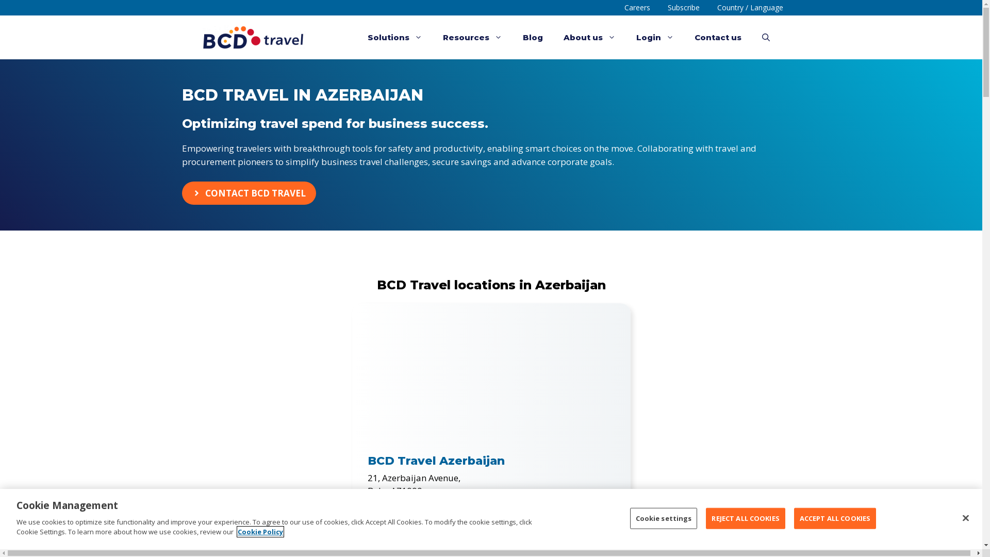  Describe the element at coordinates (396, 544) in the screenshot. I see `Get Directions` at that location.